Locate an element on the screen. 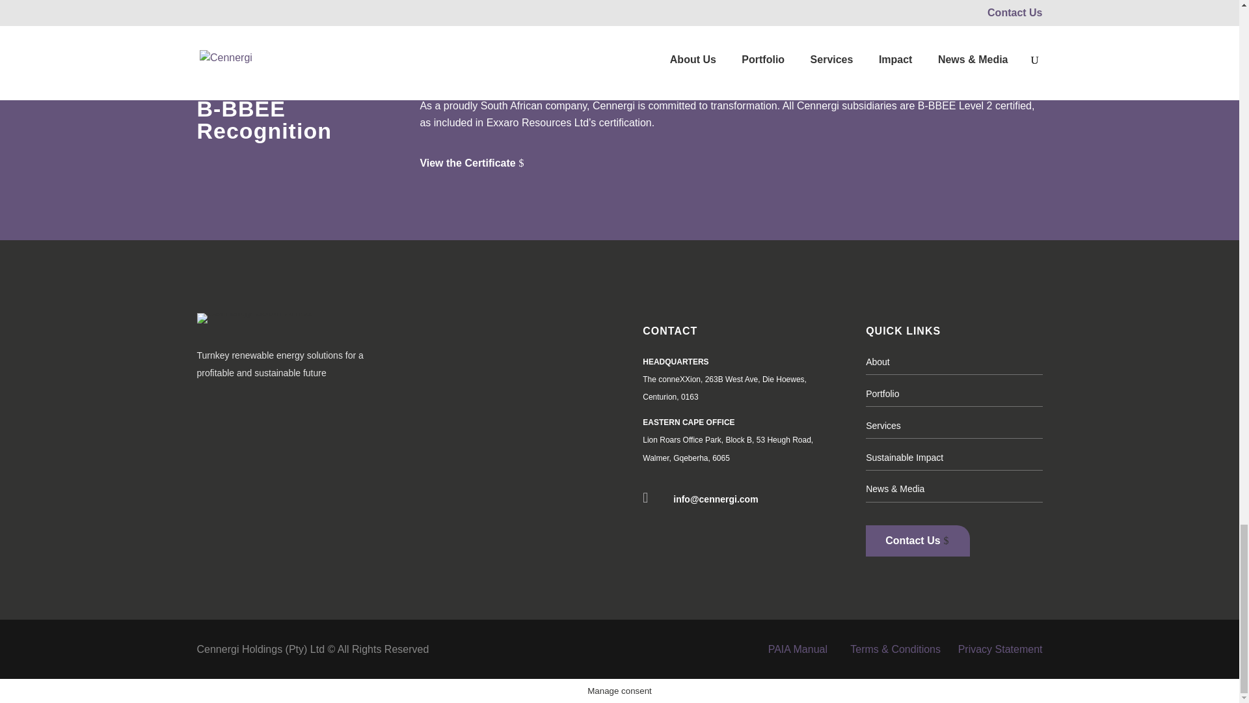  Sustainable Impact is located at coordinates (904, 457).